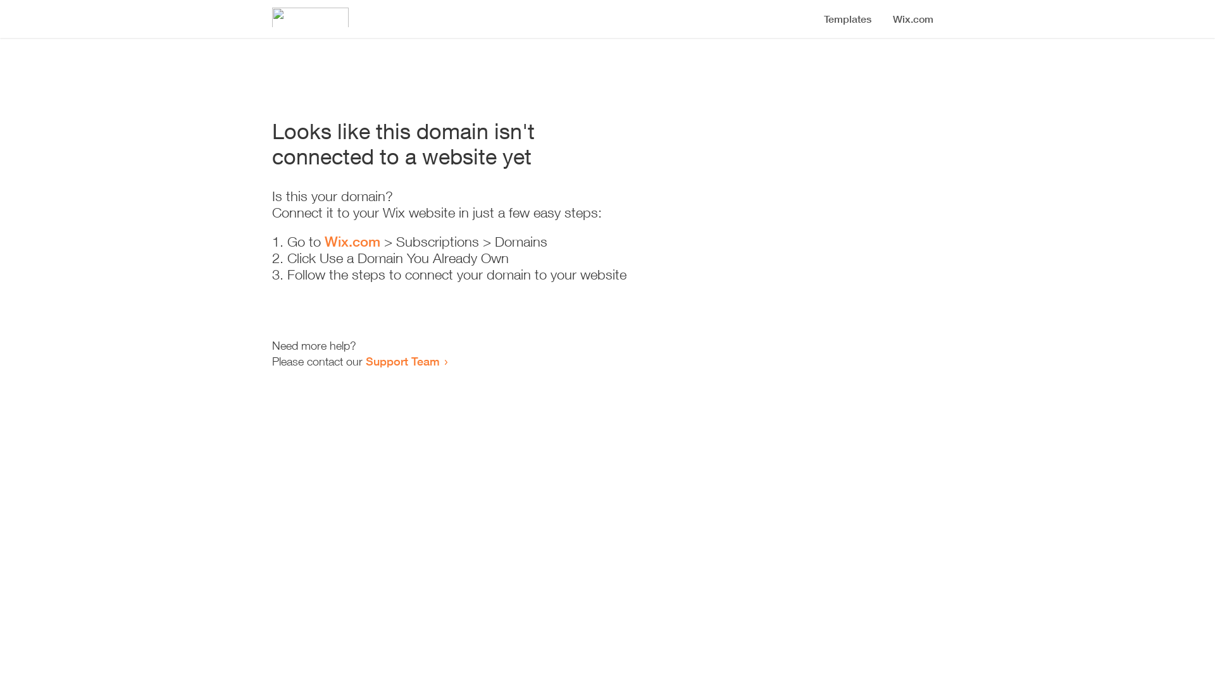 The height and width of the screenshot is (683, 1215). What do you see at coordinates (402, 361) in the screenshot?
I see `Support Team` at bounding box center [402, 361].